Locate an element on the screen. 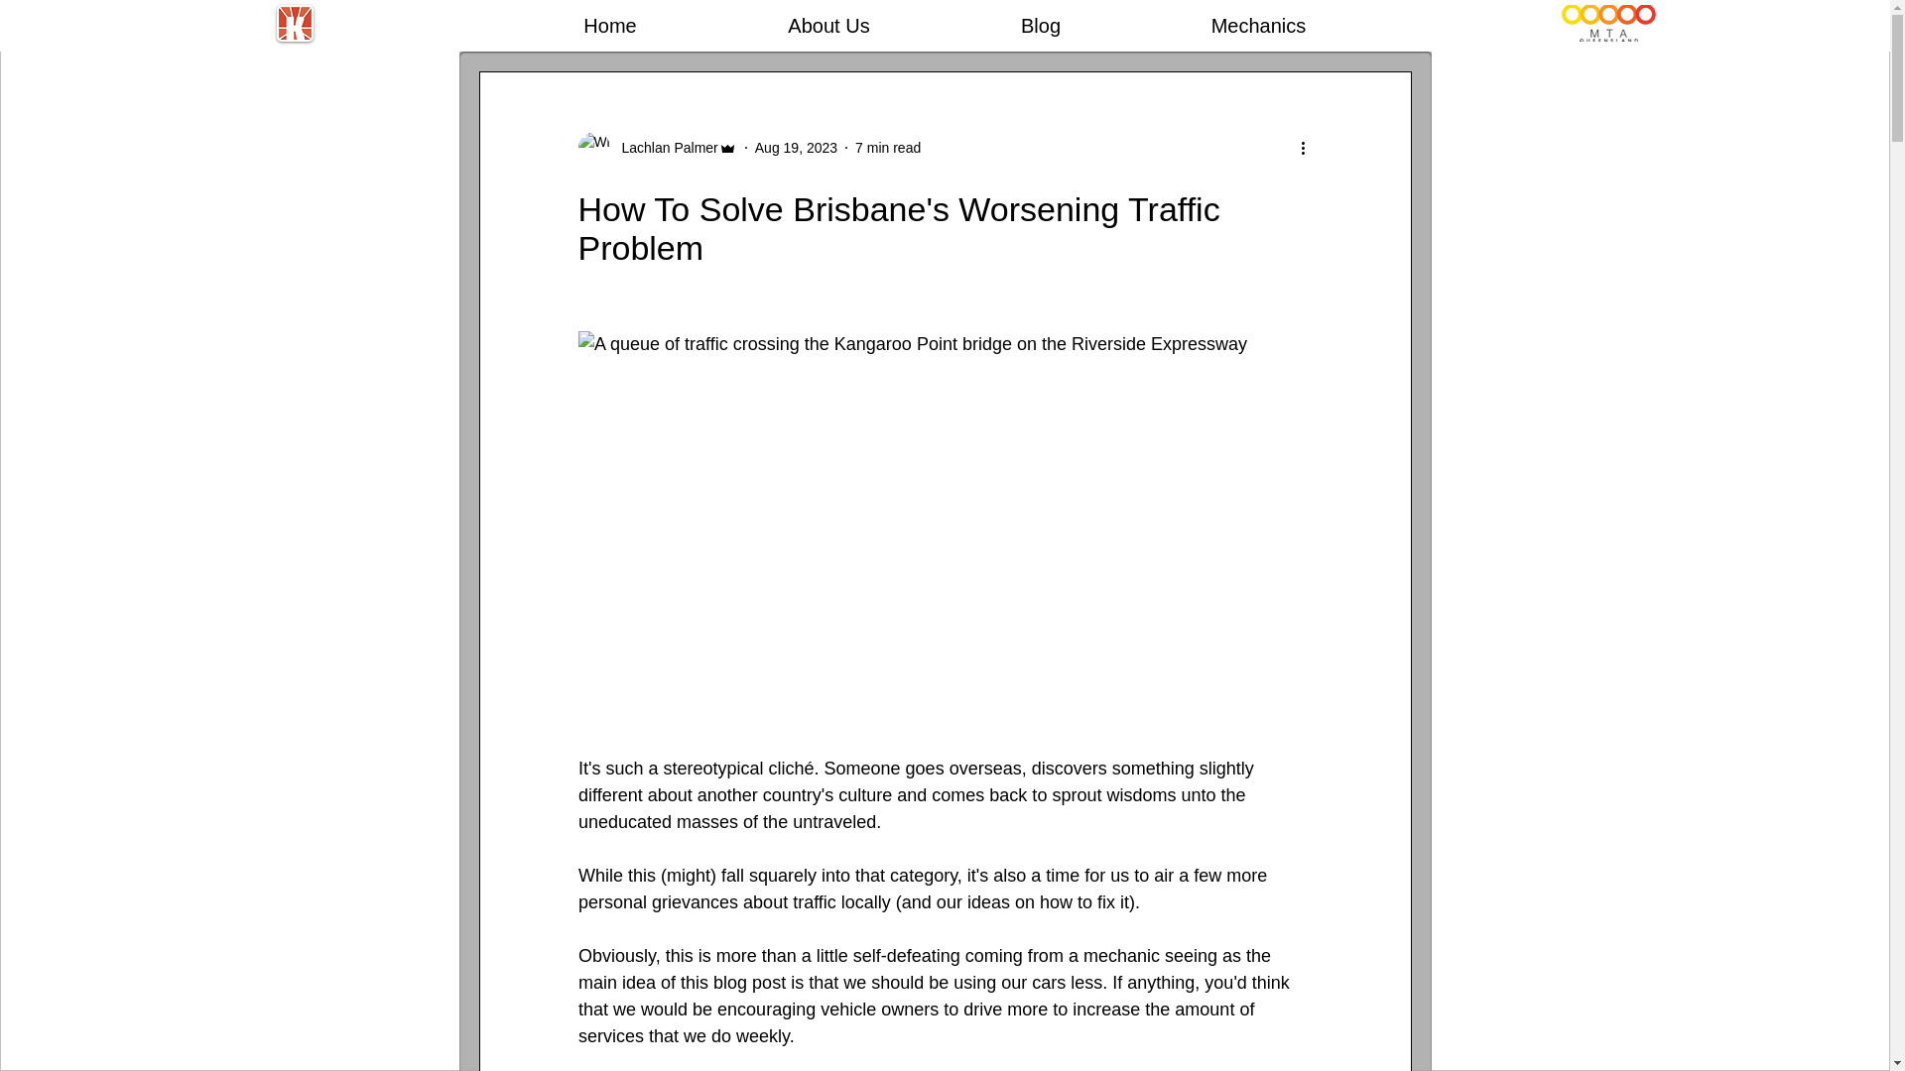  Mechanics is located at coordinates (1259, 22).